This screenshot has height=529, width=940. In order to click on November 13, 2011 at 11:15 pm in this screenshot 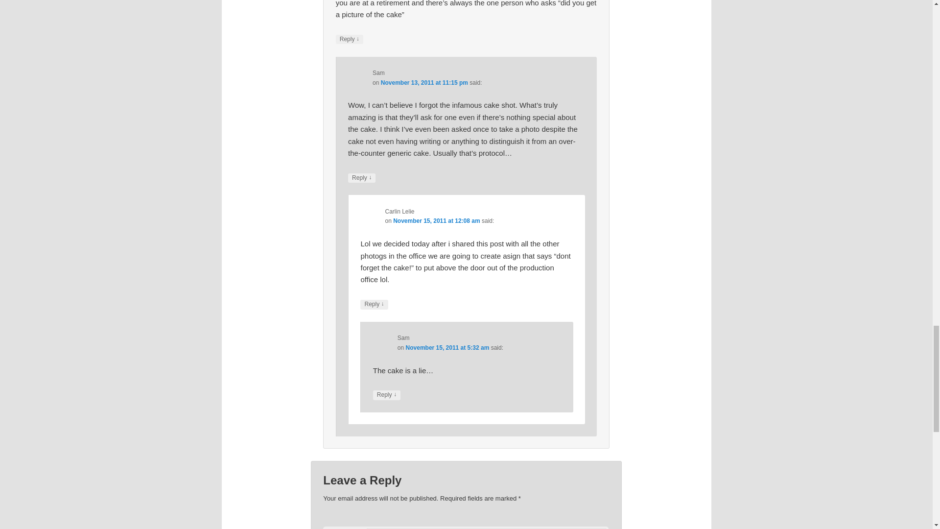, I will do `click(424, 83)`.